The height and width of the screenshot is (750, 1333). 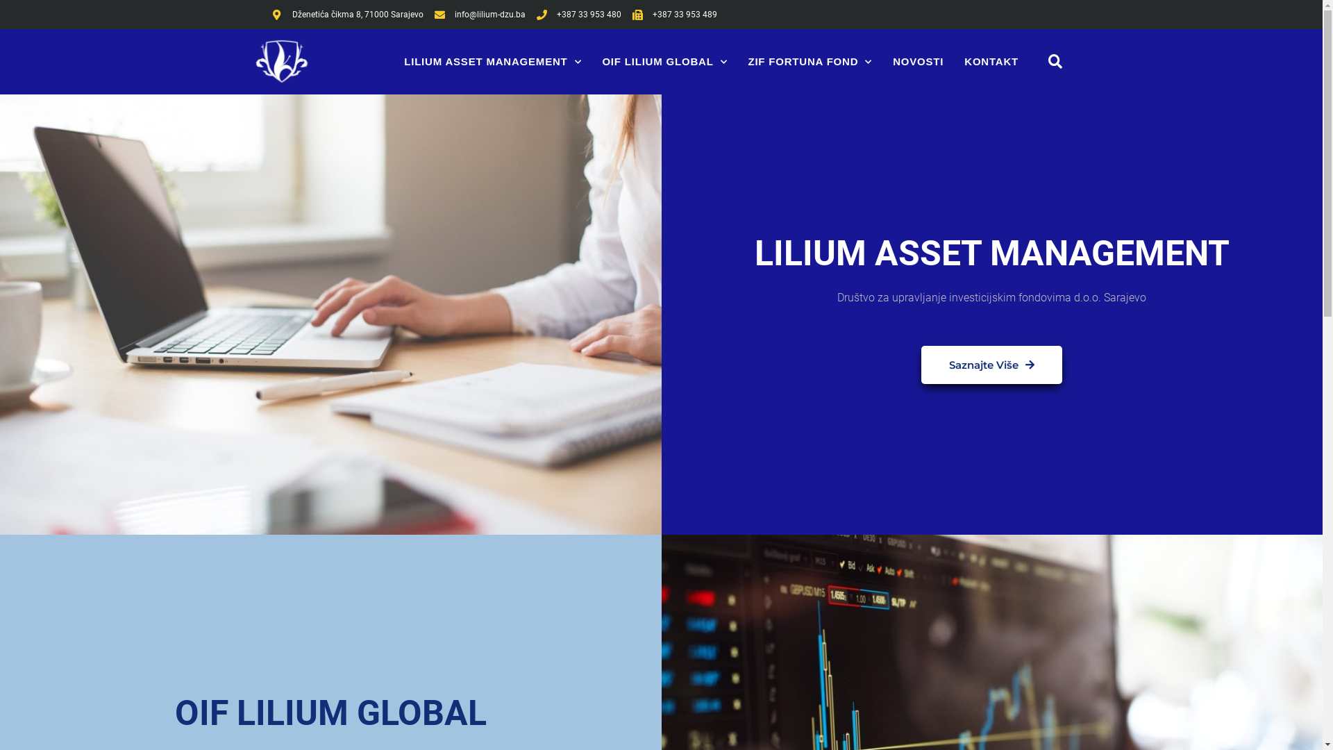 What do you see at coordinates (493, 62) in the screenshot?
I see `LILIUM ASSET MANAGEMENT` at bounding box center [493, 62].